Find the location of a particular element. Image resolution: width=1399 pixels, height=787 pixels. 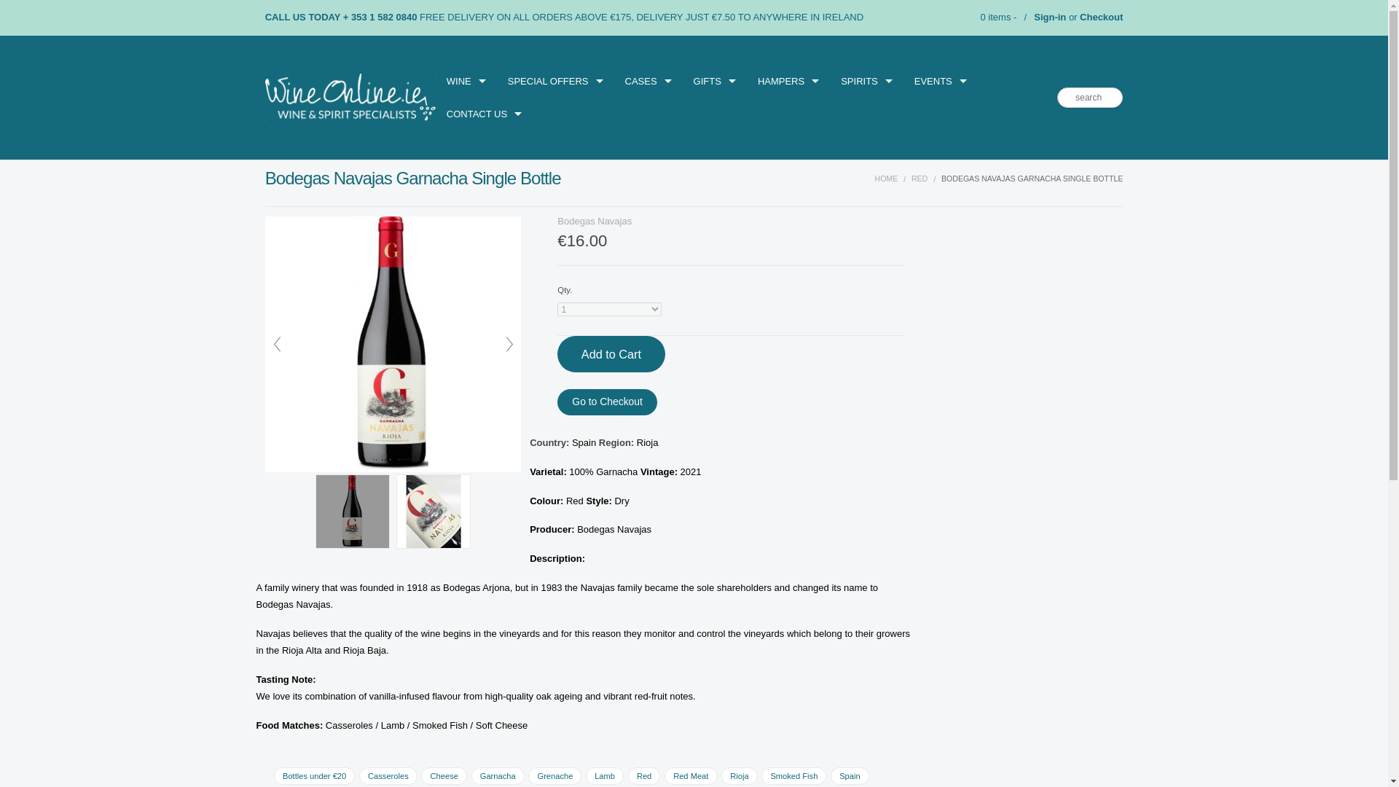

Bodegas Navajas Garnacha Single Bottle is located at coordinates (434, 512).